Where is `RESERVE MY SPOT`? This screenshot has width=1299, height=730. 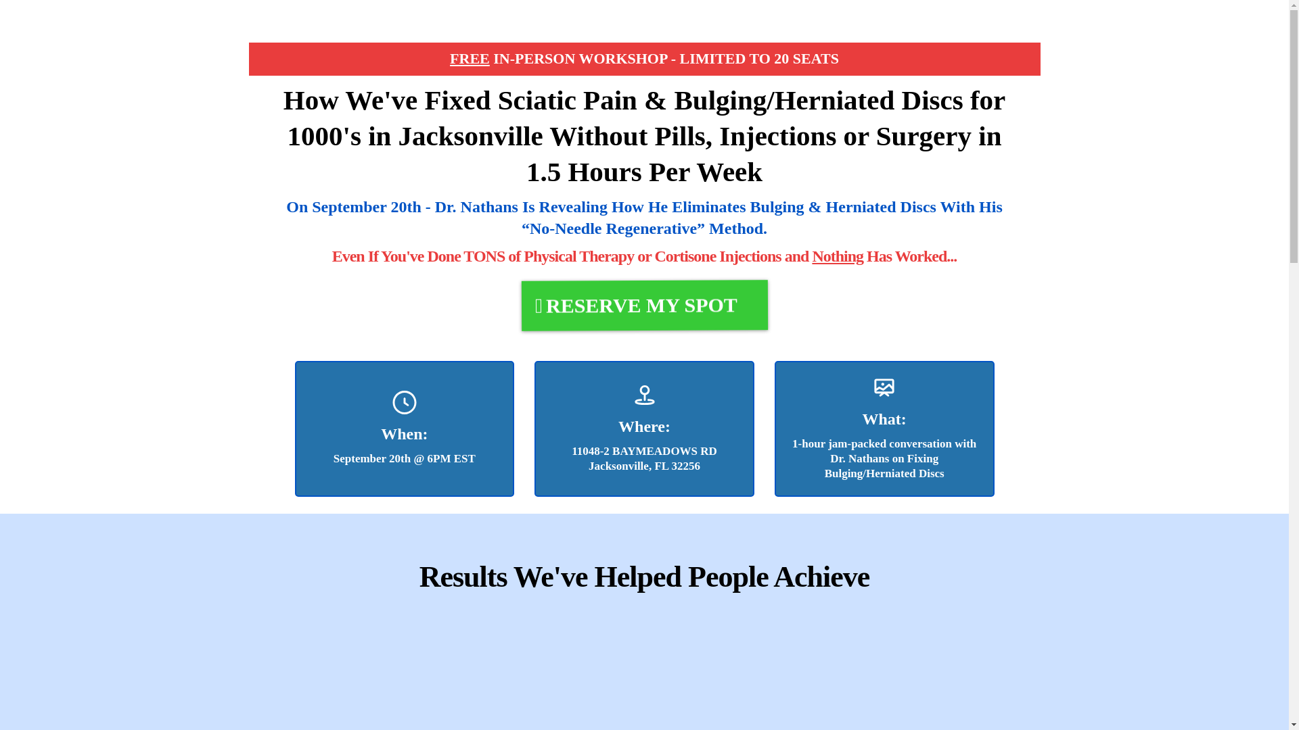 RESERVE MY SPOT is located at coordinates (644, 306).